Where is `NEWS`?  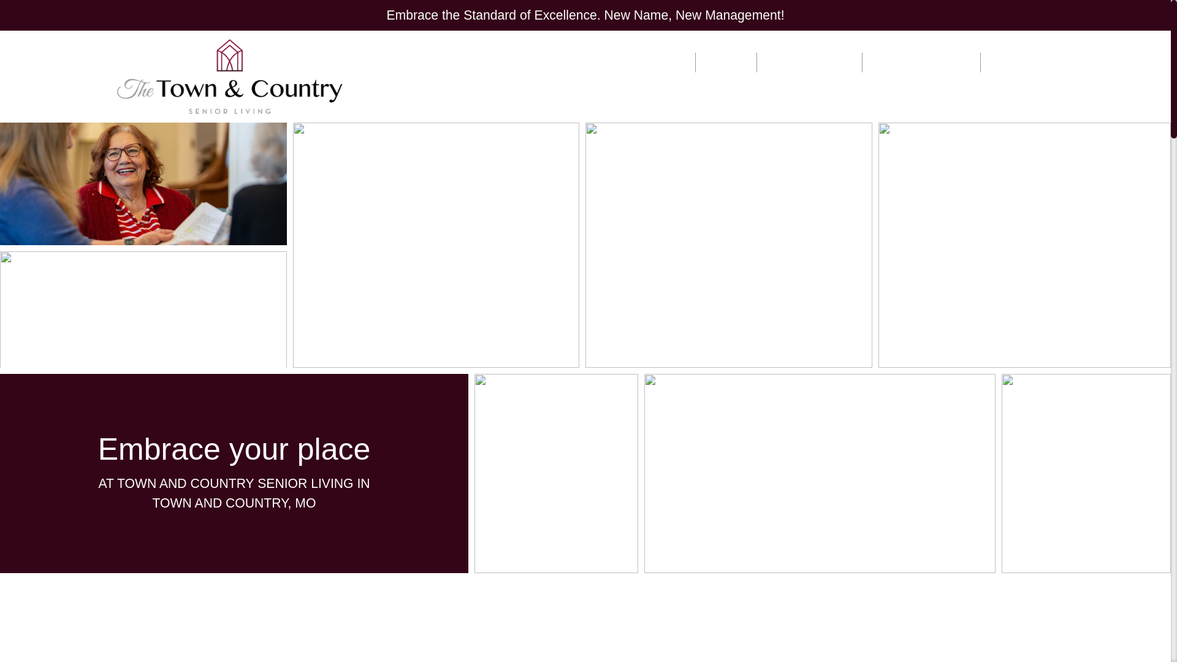
NEWS is located at coordinates (726, 63).